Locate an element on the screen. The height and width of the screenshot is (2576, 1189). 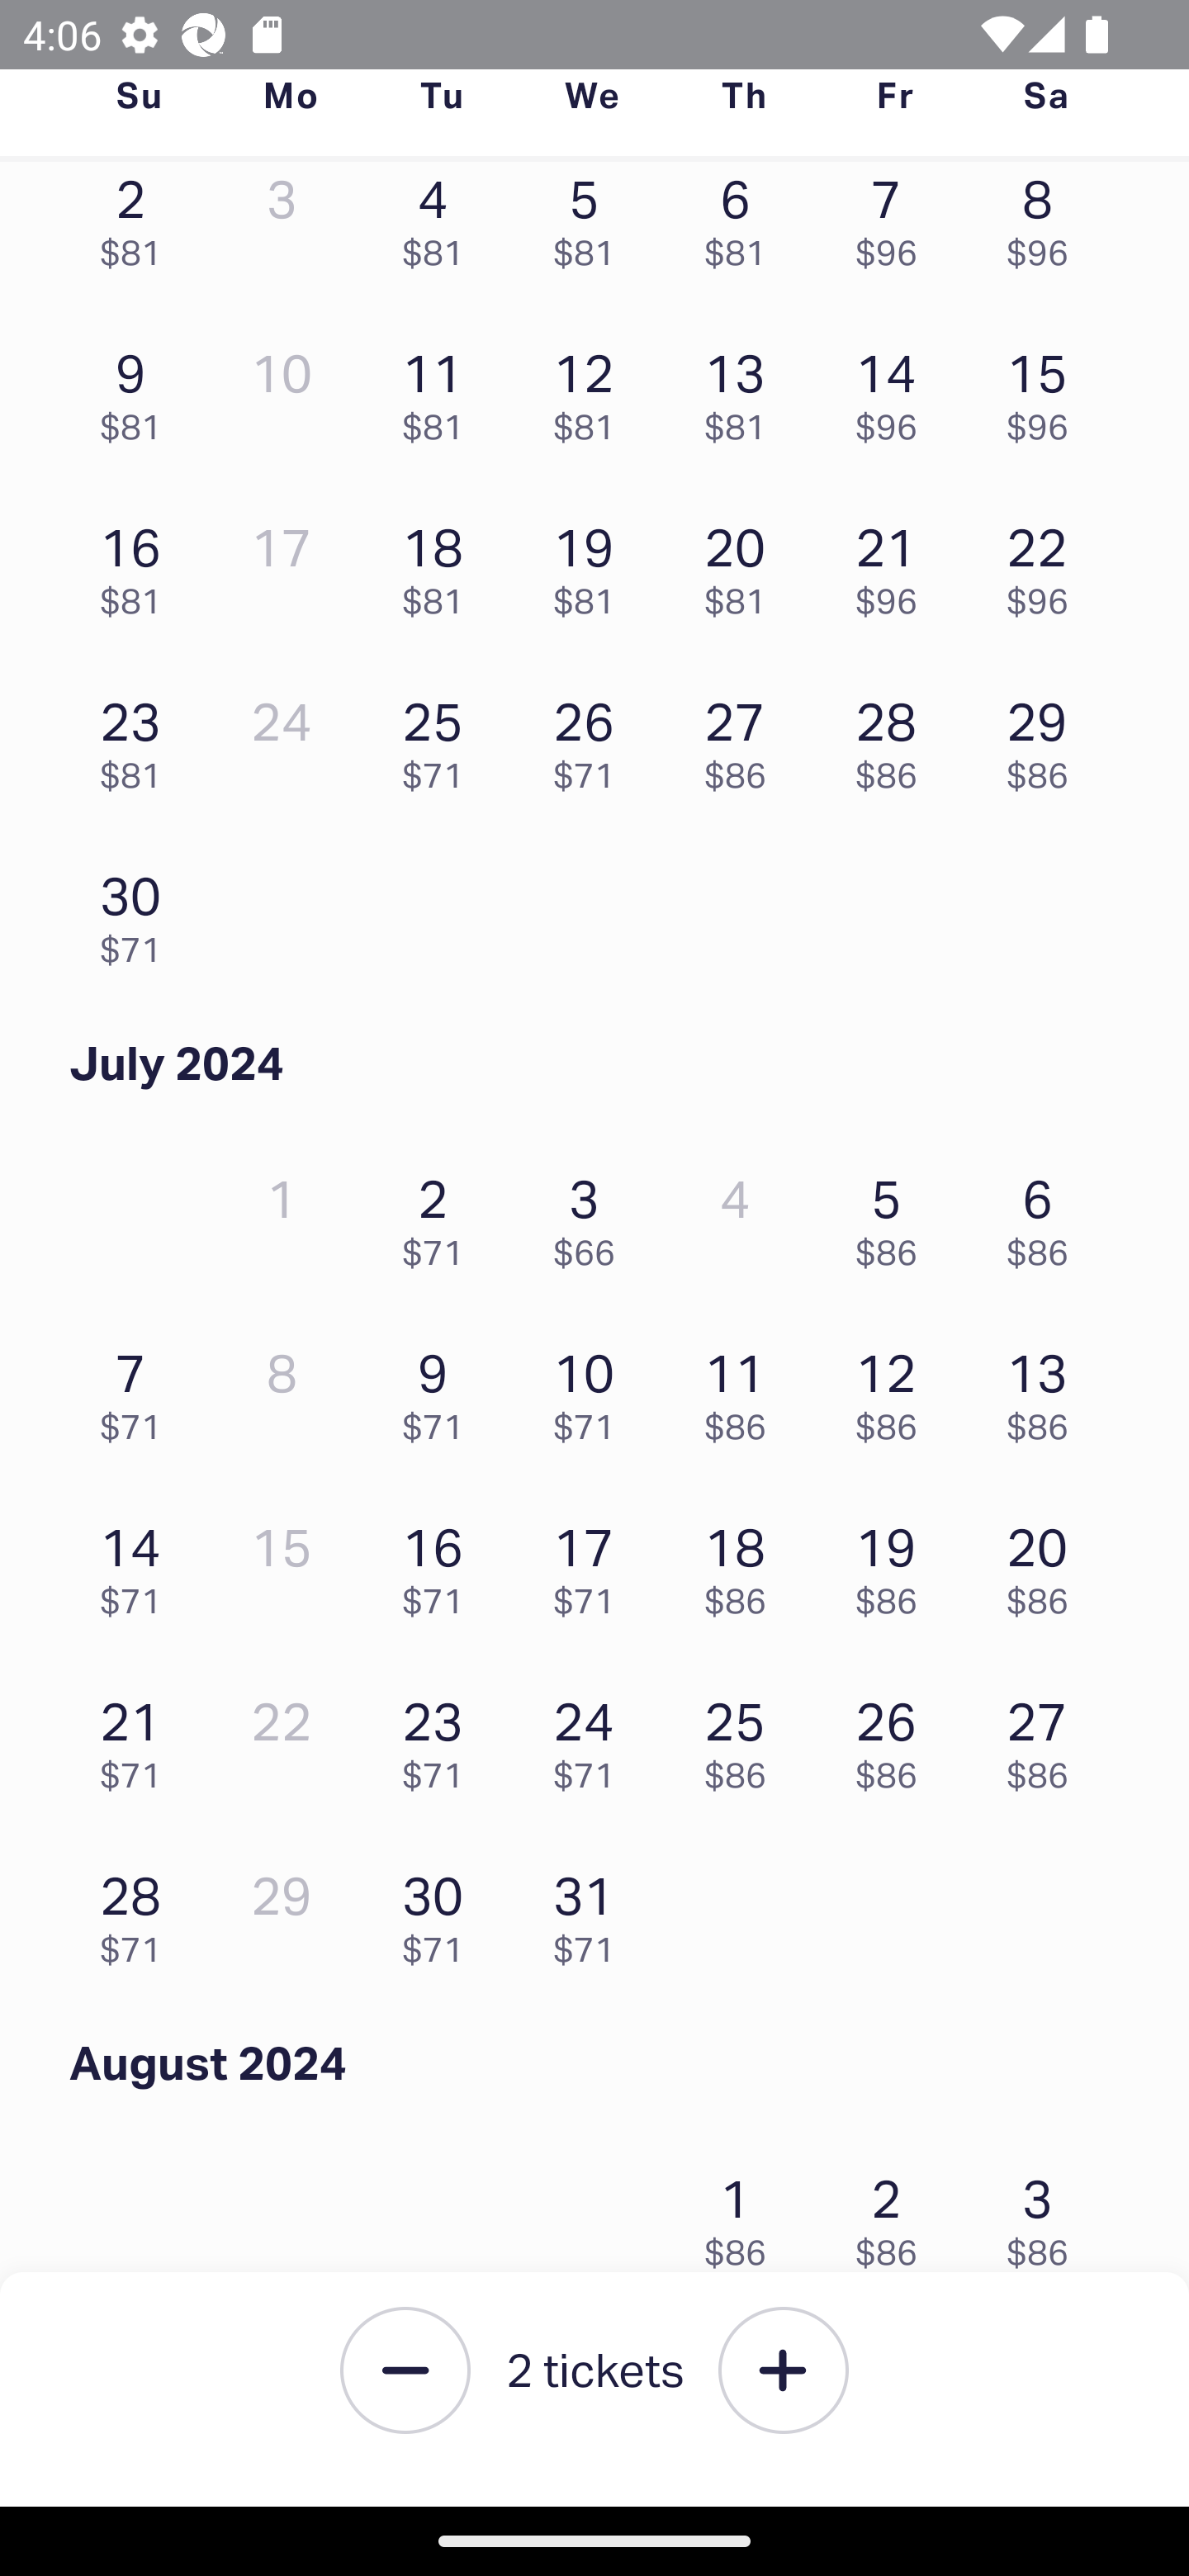
6 $81 is located at coordinates (743, 229).